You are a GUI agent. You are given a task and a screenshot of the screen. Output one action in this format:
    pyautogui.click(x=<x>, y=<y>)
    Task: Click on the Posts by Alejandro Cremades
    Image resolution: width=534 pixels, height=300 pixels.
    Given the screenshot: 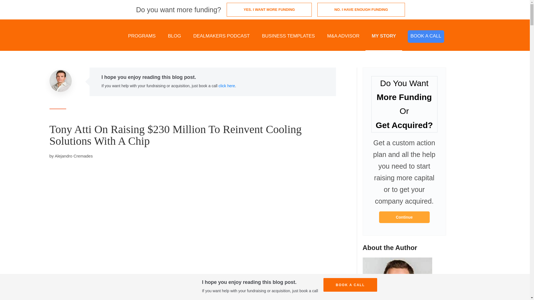 What is the action you would take?
    pyautogui.click(x=74, y=156)
    